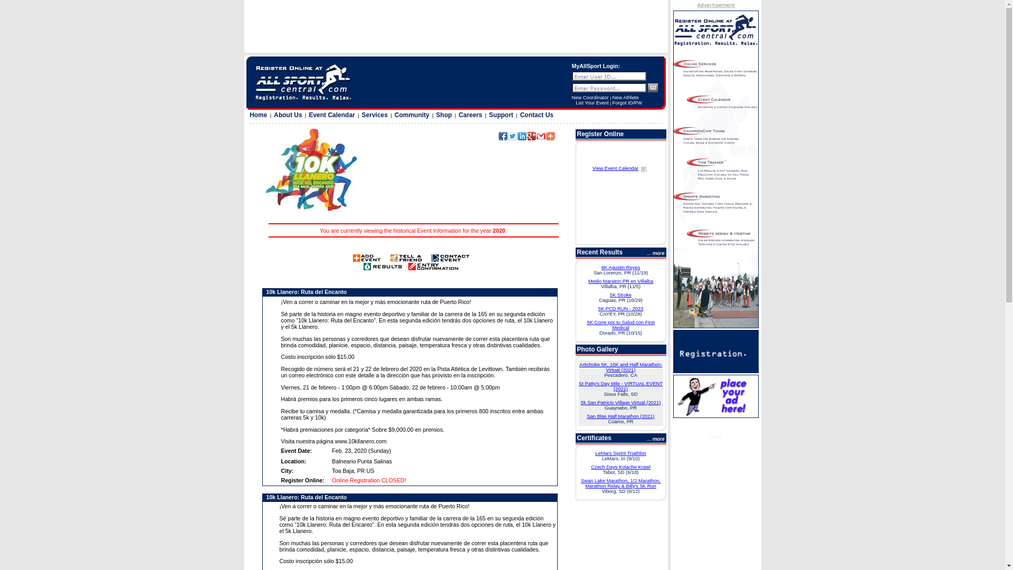 This screenshot has height=570, width=1013. Describe the element at coordinates (501, 115) in the screenshot. I see `Support` at that location.